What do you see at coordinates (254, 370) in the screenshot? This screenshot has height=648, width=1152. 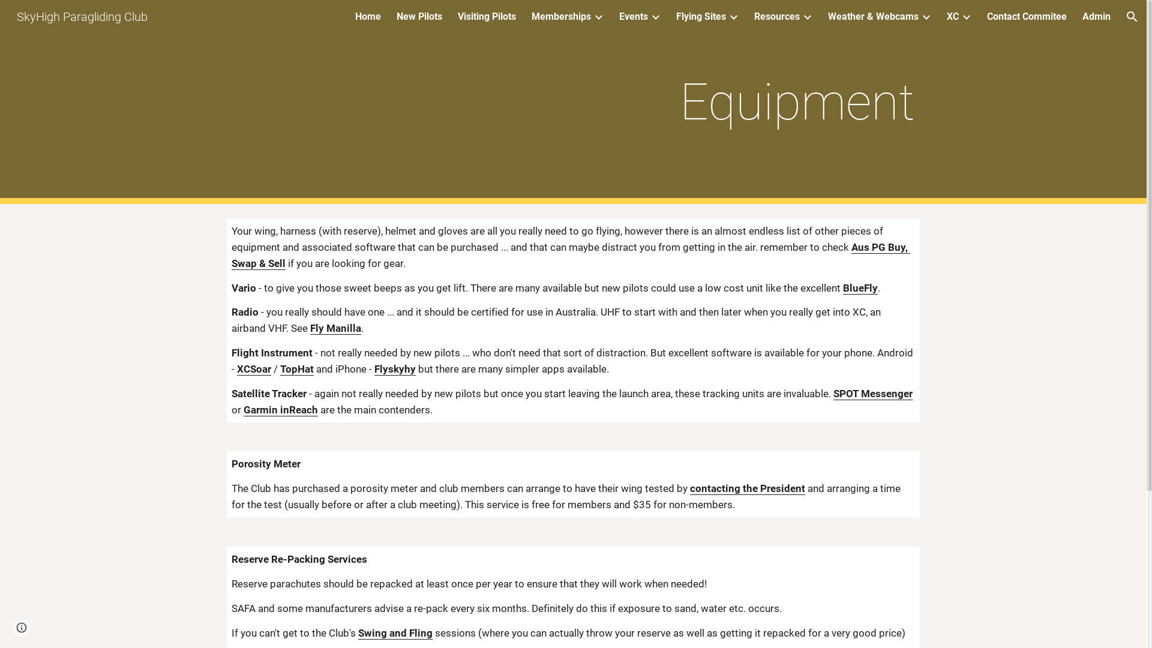 I see `XCSoar` at bounding box center [254, 370].